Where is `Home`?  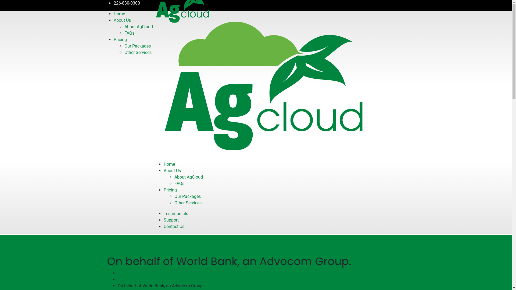 Home is located at coordinates (169, 164).